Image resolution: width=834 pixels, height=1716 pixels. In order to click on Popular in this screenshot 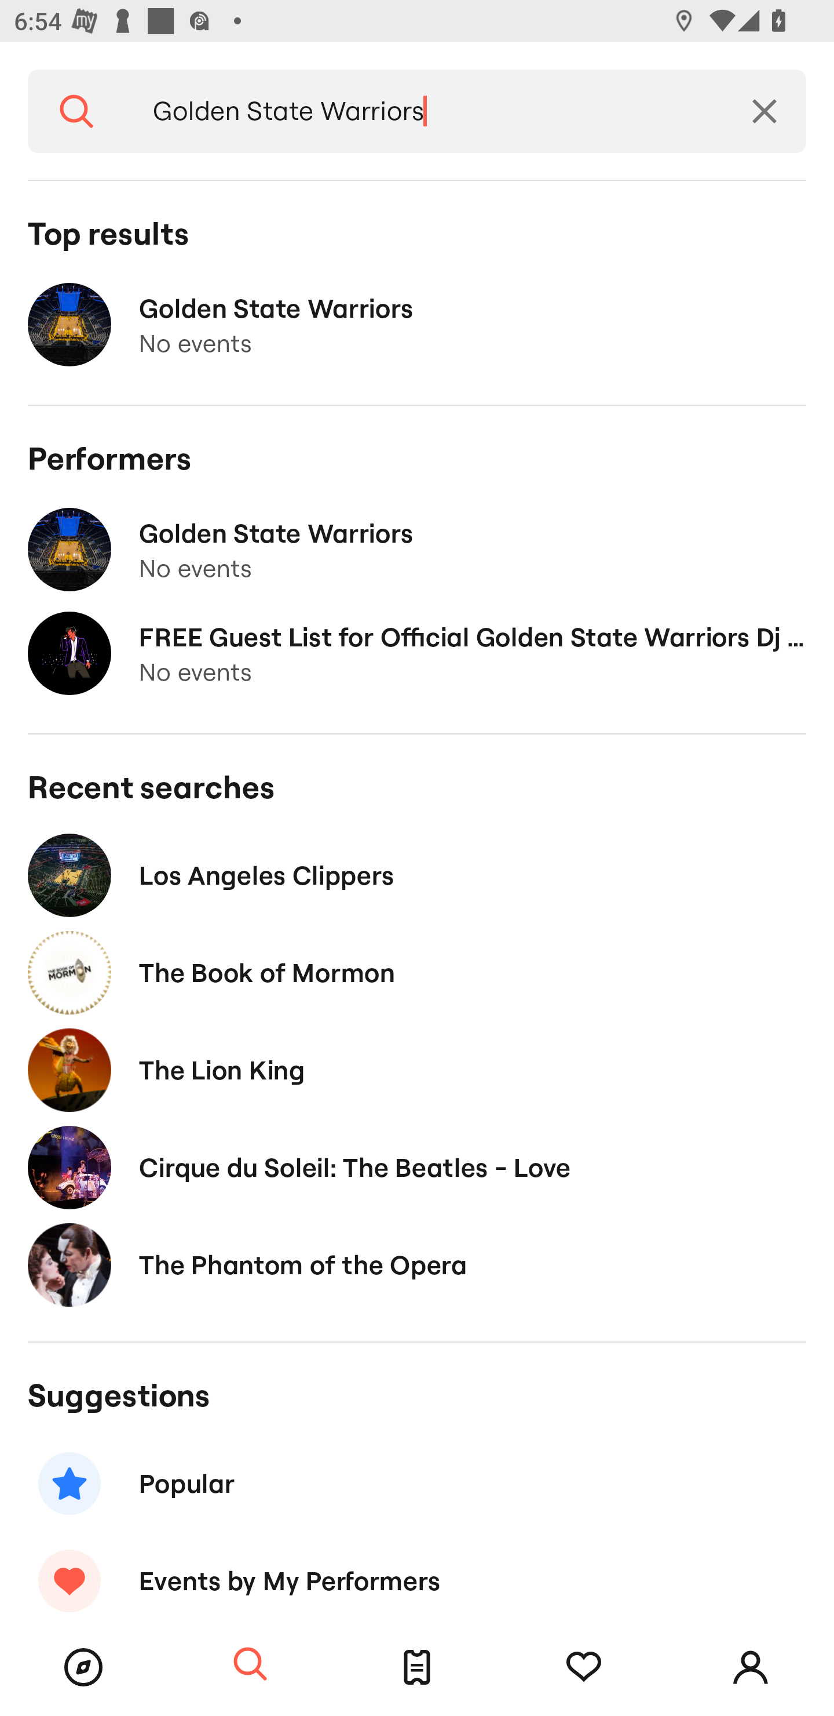, I will do `click(417, 1483)`.